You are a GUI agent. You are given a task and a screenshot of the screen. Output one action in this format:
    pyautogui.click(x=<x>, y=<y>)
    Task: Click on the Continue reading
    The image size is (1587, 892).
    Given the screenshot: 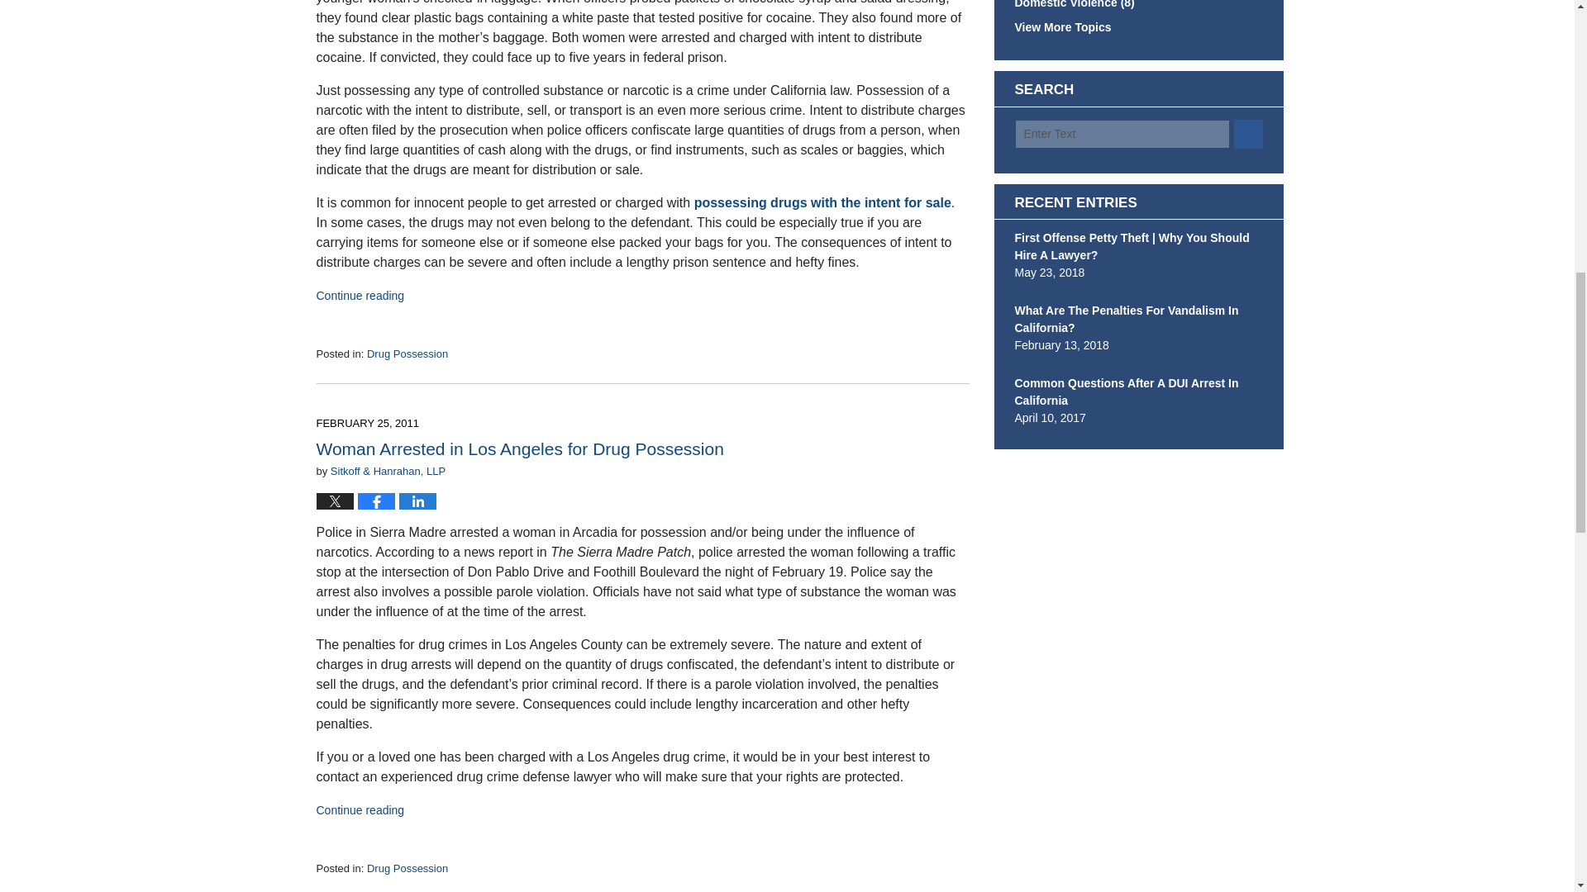 What is the action you would take?
    pyautogui.click(x=360, y=296)
    